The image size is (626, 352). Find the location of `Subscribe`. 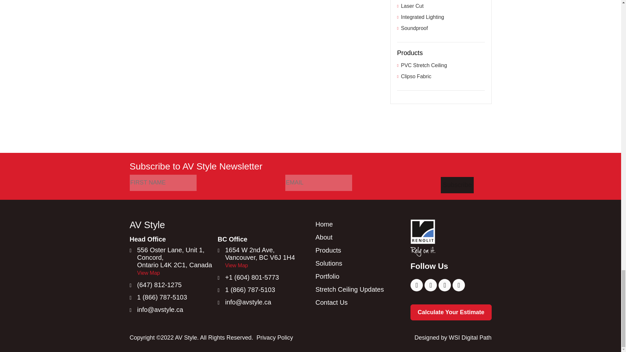

Subscribe is located at coordinates (457, 185).